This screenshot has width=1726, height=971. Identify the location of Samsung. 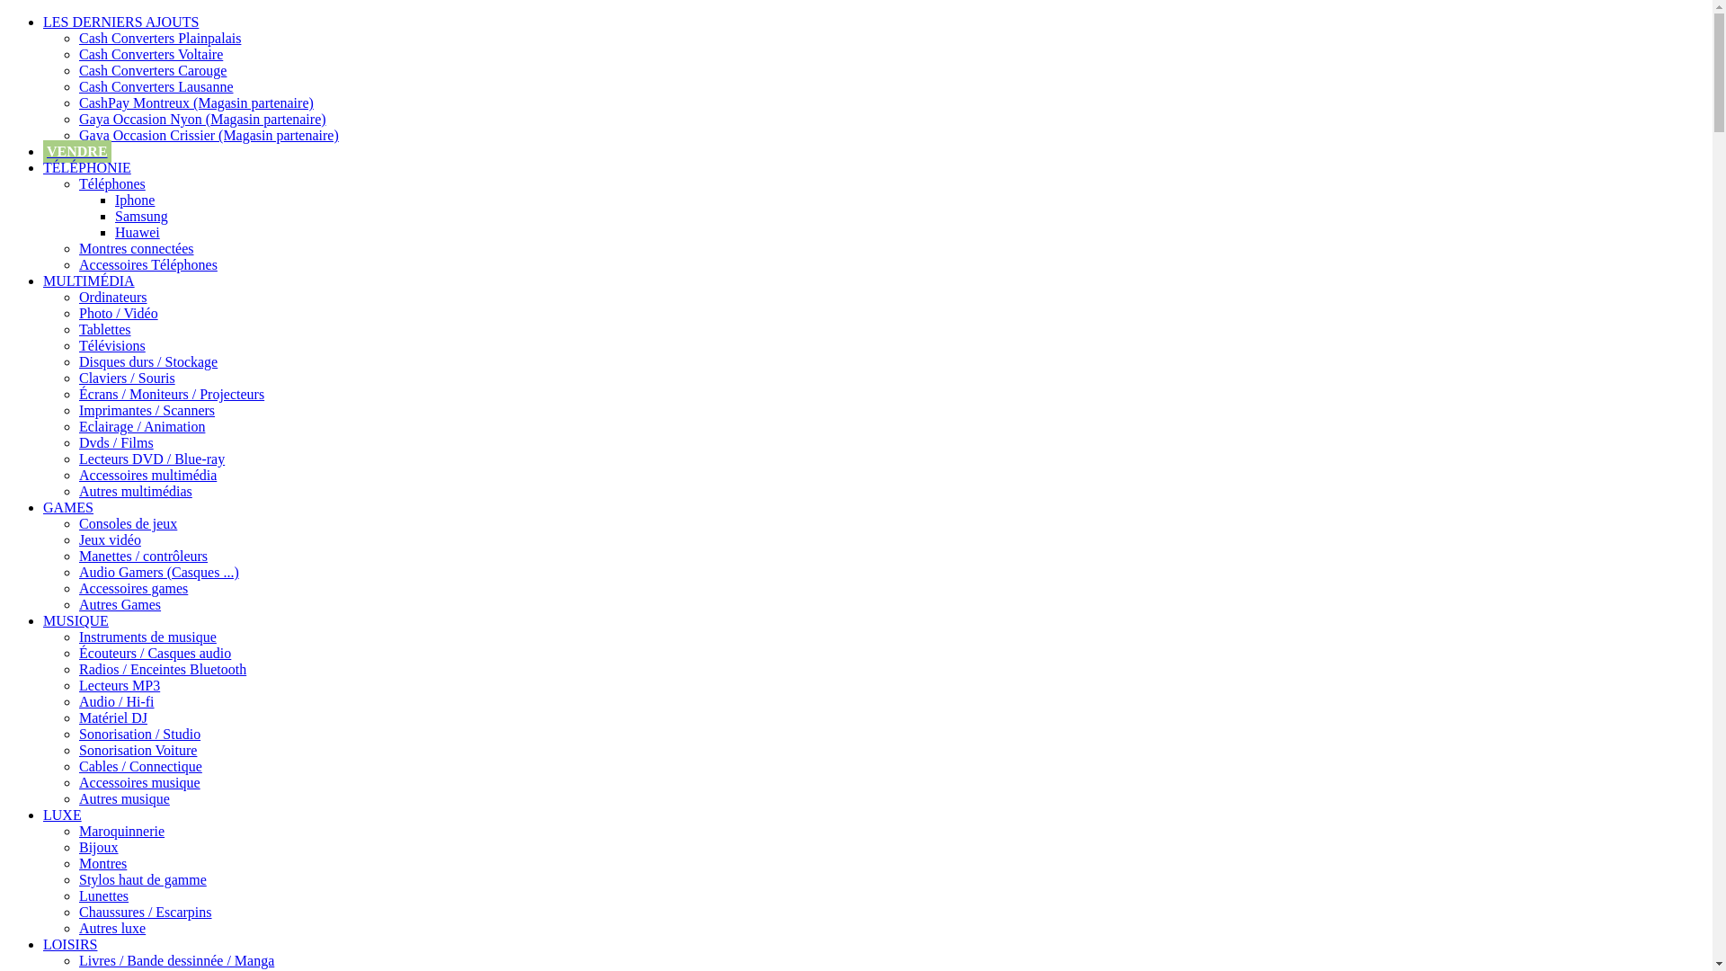
(142, 216).